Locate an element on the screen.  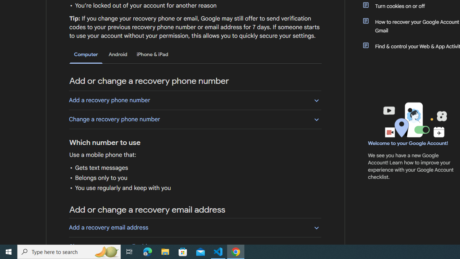
Android is located at coordinates (118, 54).